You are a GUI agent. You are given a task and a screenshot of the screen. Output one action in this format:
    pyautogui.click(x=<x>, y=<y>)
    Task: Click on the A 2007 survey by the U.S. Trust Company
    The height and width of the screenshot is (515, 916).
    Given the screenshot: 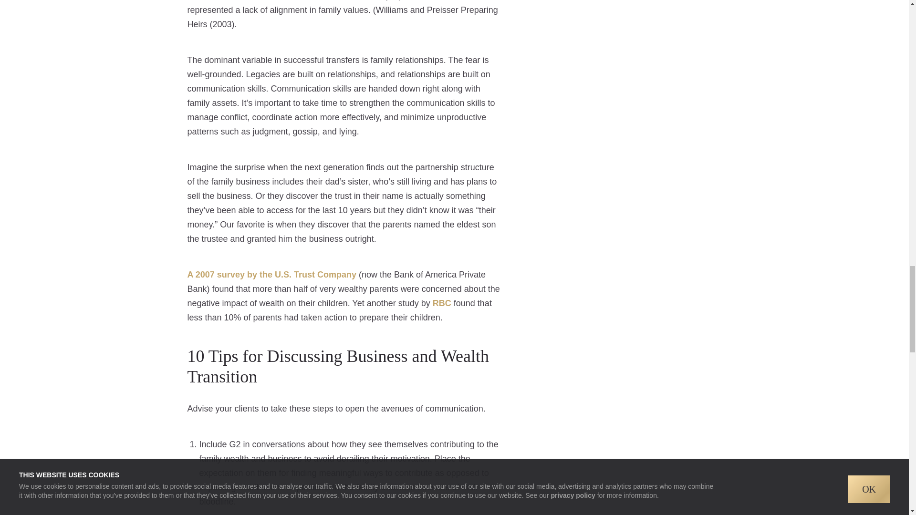 What is the action you would take?
    pyautogui.click(x=271, y=275)
    